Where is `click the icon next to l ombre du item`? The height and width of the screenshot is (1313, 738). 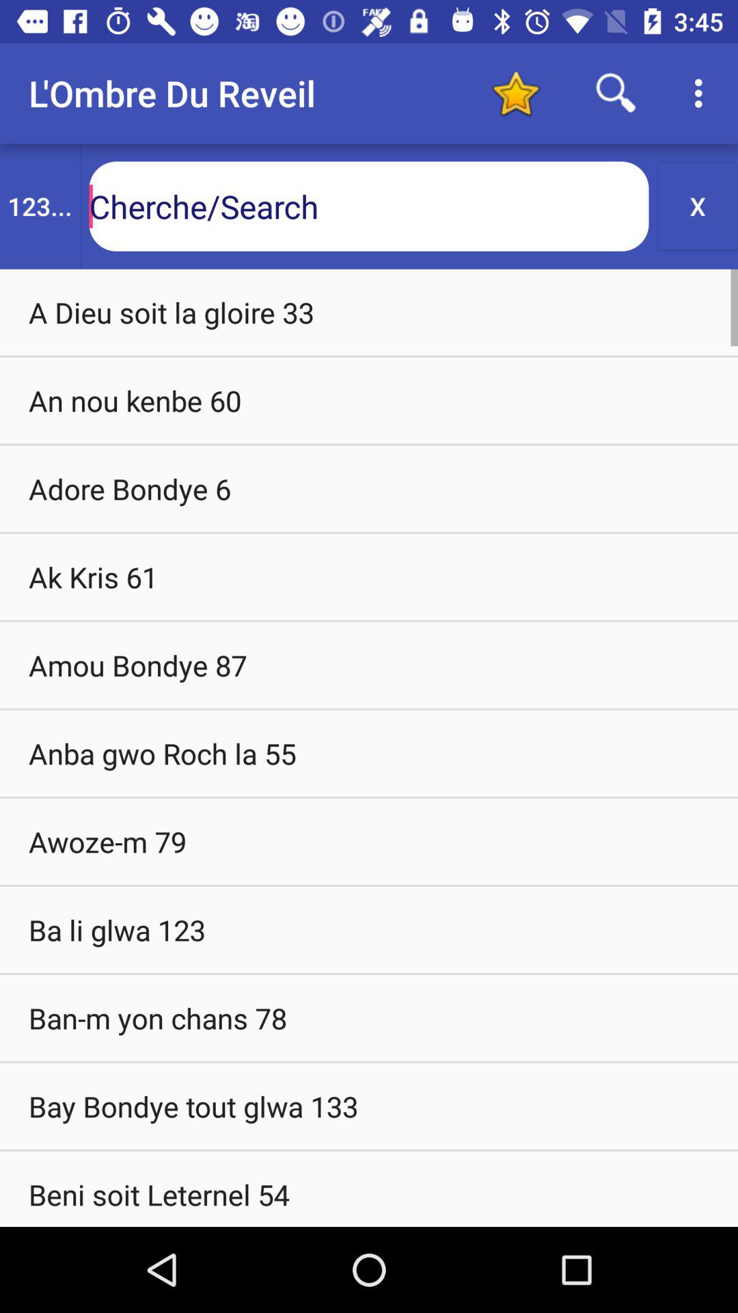 click the icon next to l ombre du item is located at coordinates (515, 93).